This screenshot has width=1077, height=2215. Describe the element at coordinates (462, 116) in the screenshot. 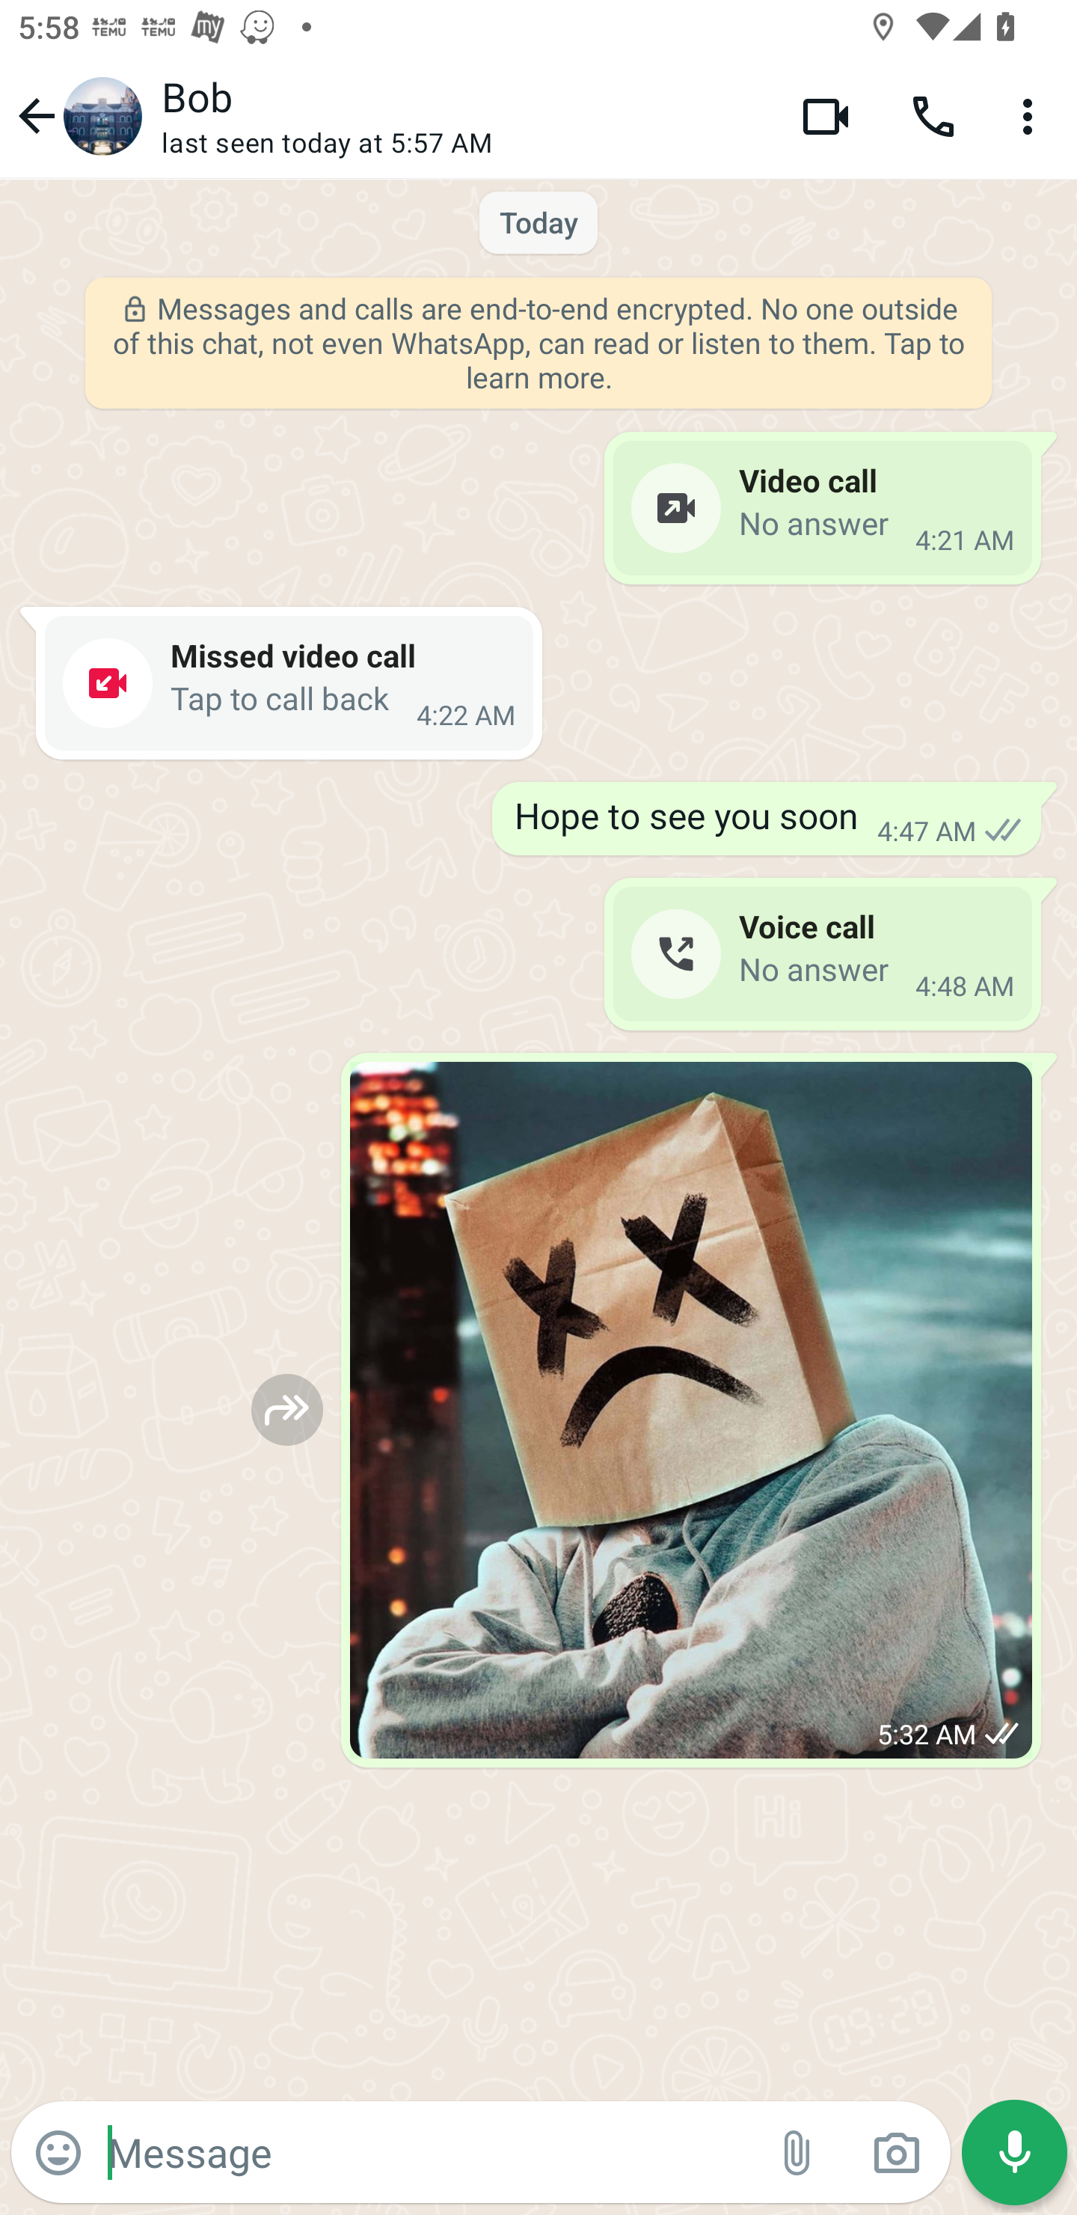

I see `Bob last seen today at 5:57 AM` at that location.